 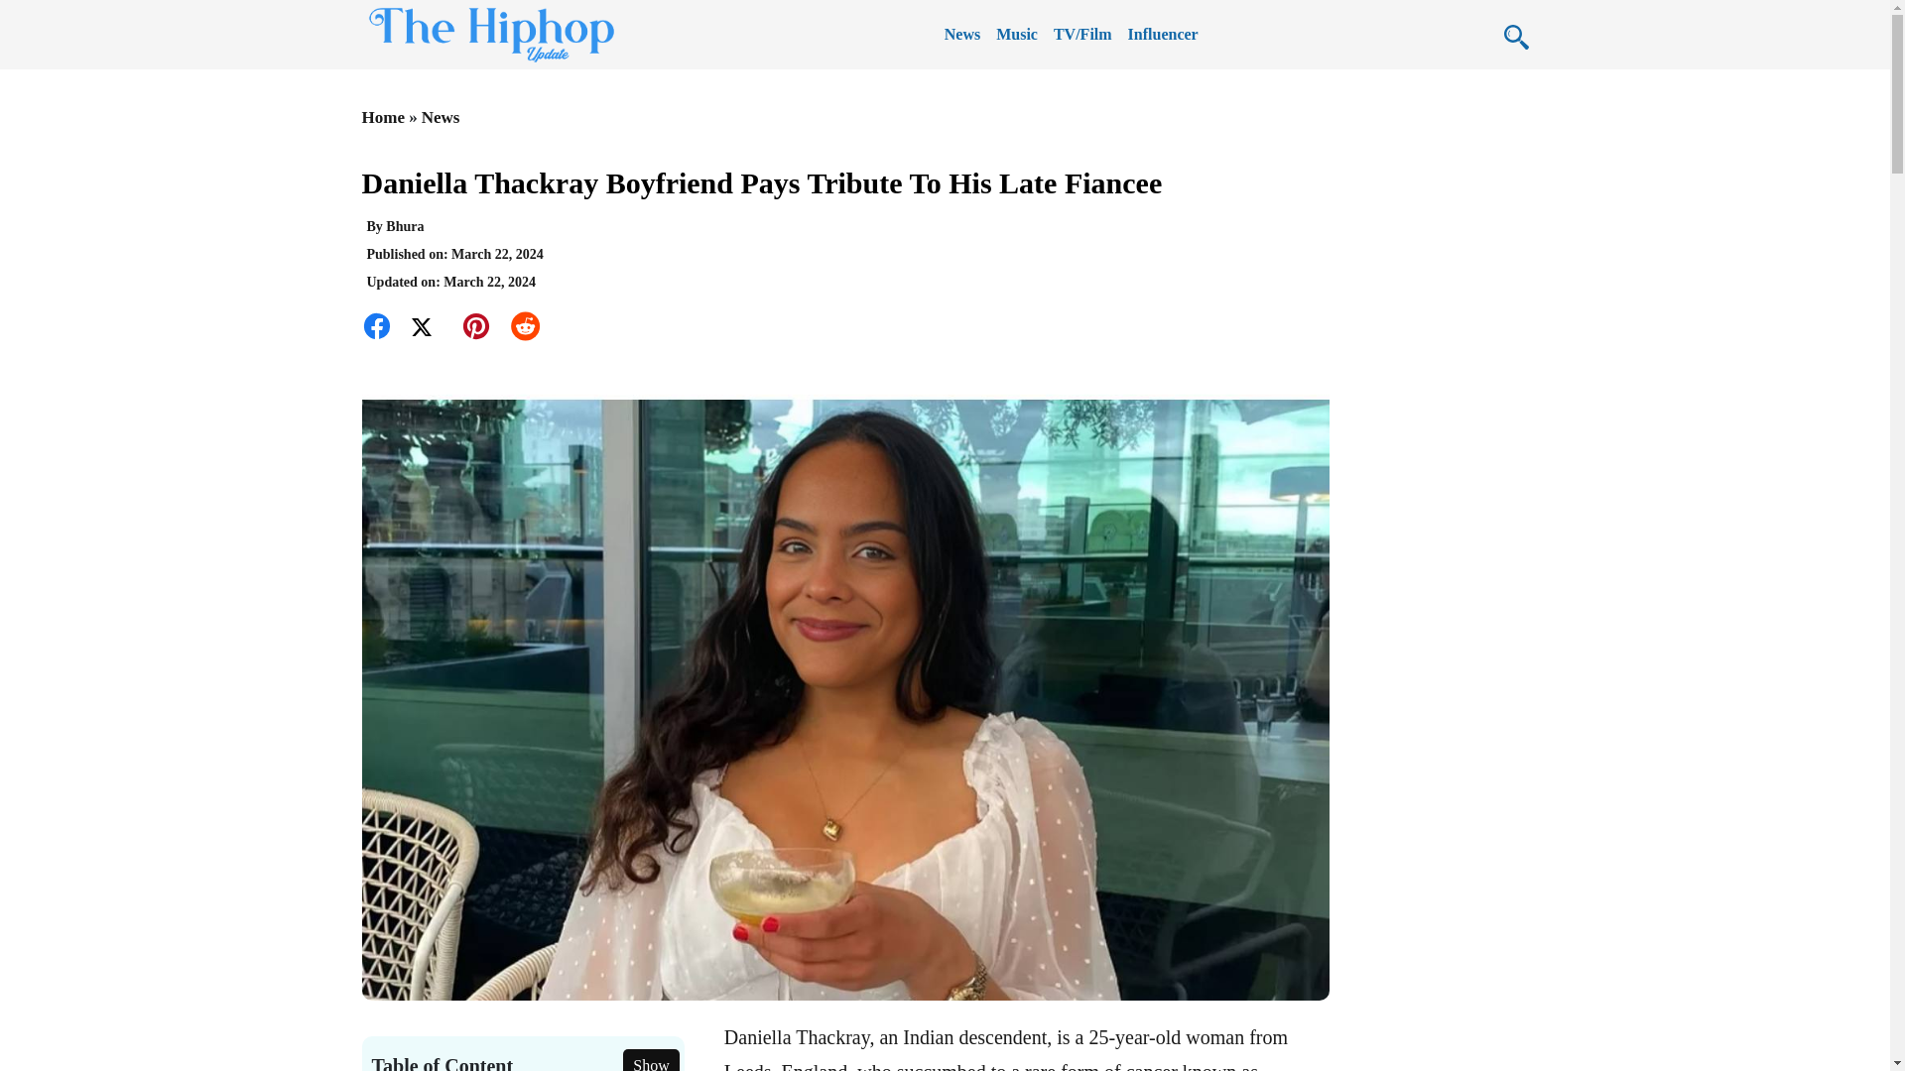 What do you see at coordinates (962, 34) in the screenshot?
I see `News` at bounding box center [962, 34].